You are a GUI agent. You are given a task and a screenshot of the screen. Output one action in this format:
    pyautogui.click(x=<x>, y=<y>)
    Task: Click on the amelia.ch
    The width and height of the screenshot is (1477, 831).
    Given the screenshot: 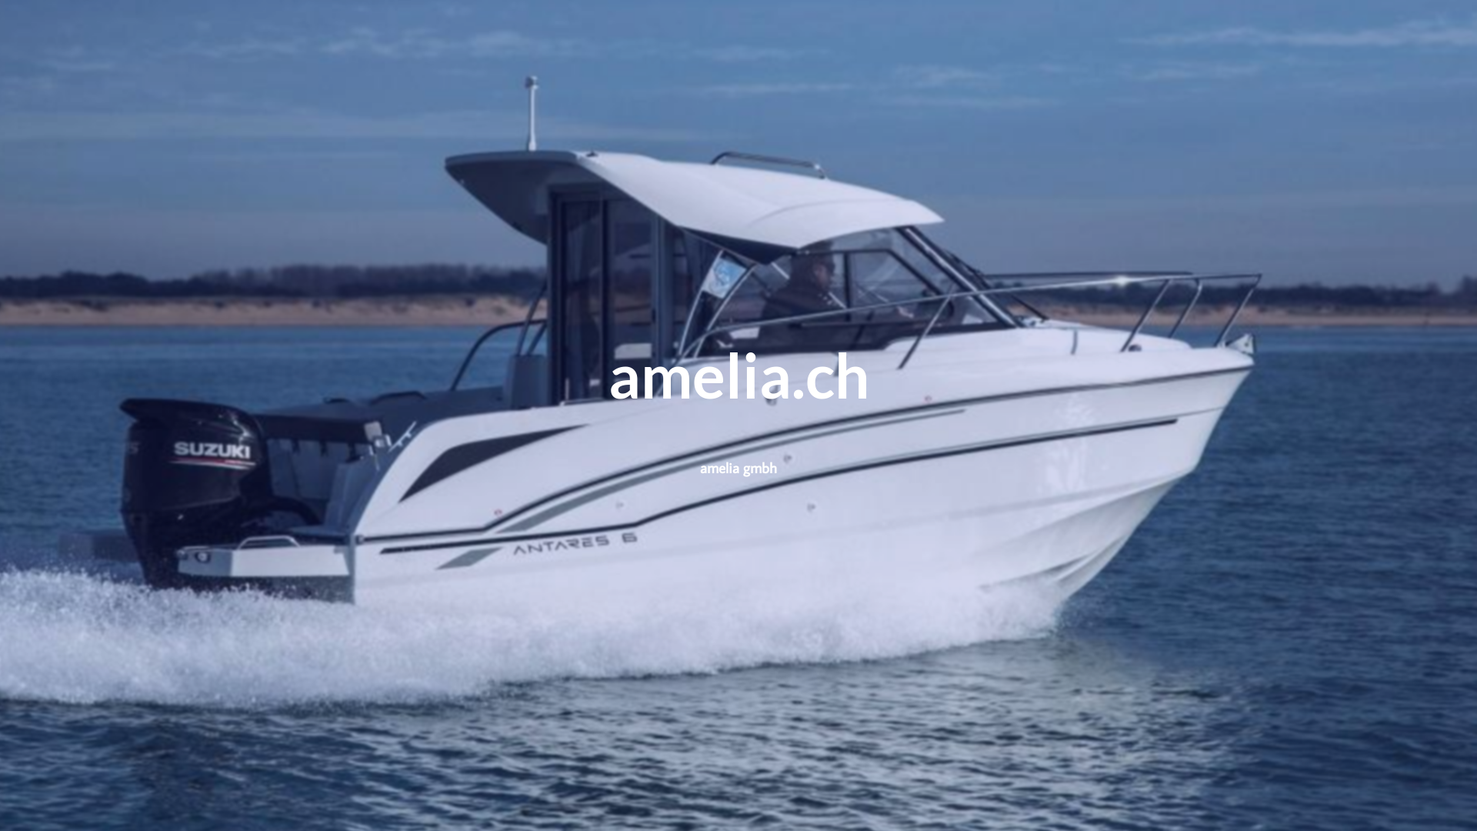 What is the action you would take?
    pyautogui.click(x=738, y=387)
    